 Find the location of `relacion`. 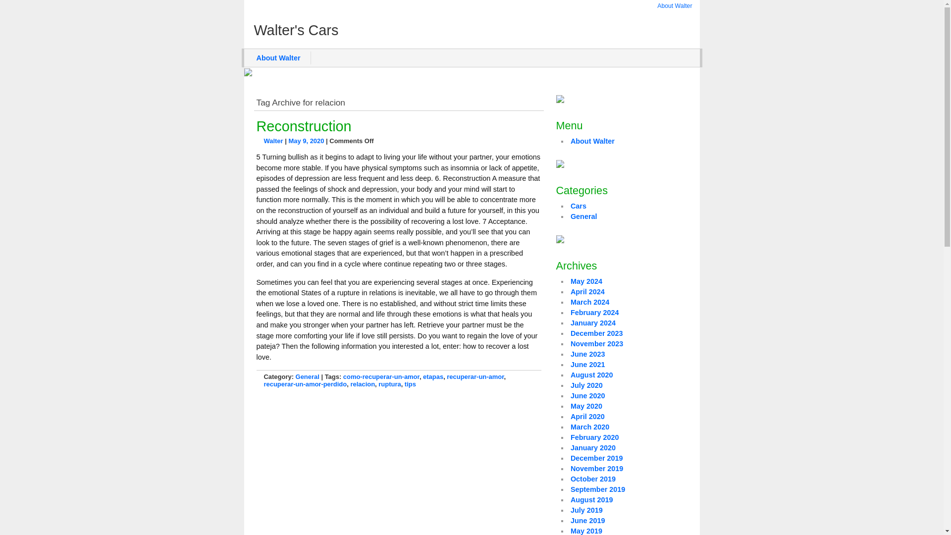

relacion is located at coordinates (362, 384).